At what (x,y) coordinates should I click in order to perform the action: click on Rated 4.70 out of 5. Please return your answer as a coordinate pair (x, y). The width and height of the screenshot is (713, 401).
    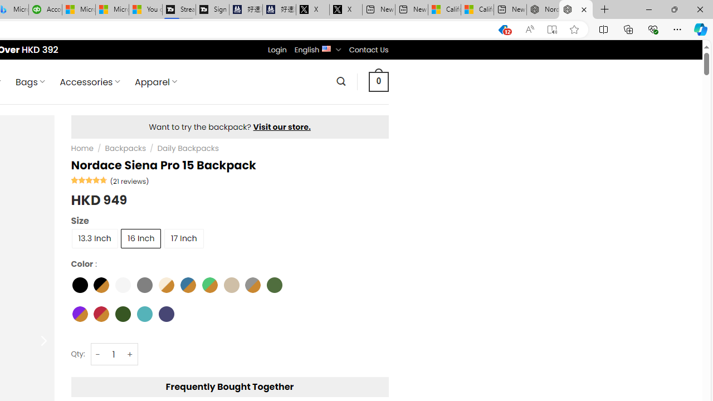
    Looking at the image, I should click on (89, 179).